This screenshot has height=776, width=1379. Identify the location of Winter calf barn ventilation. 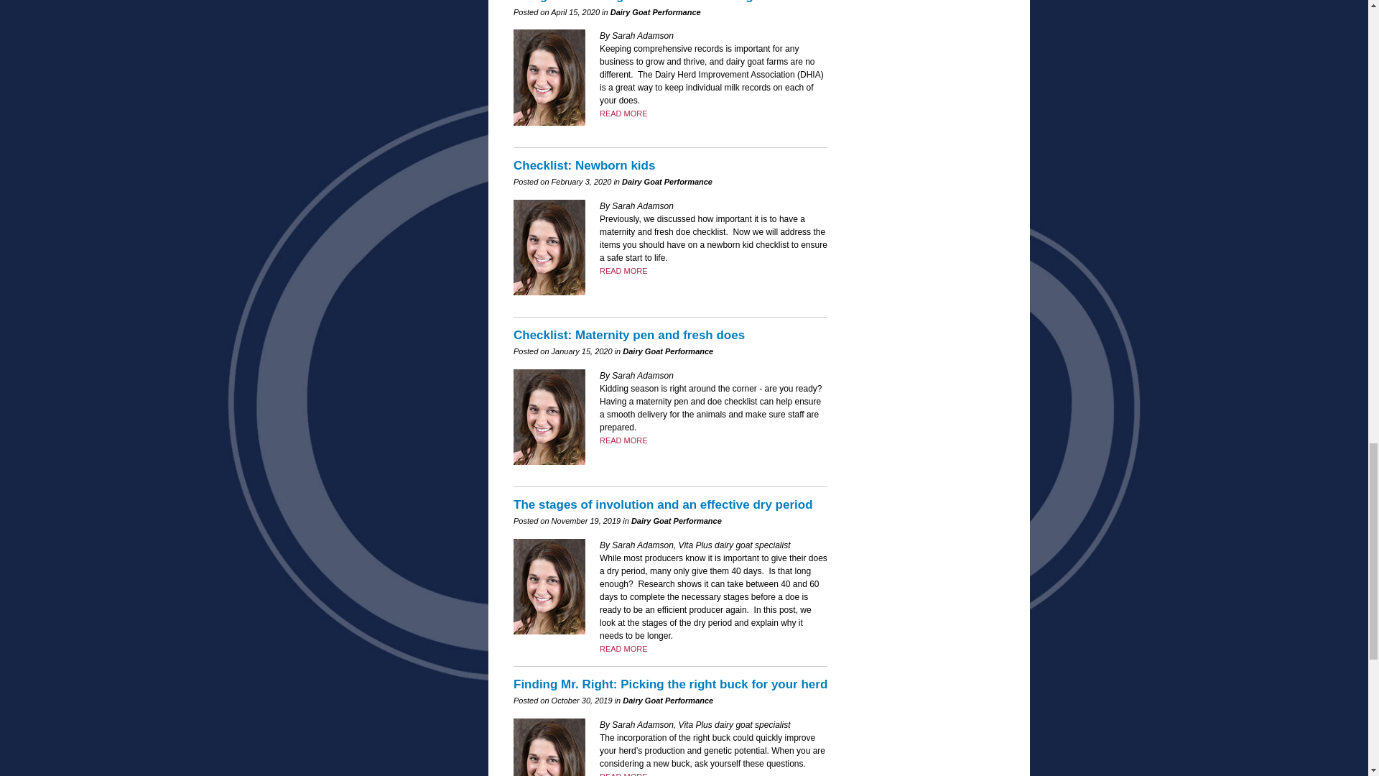
(623, 440).